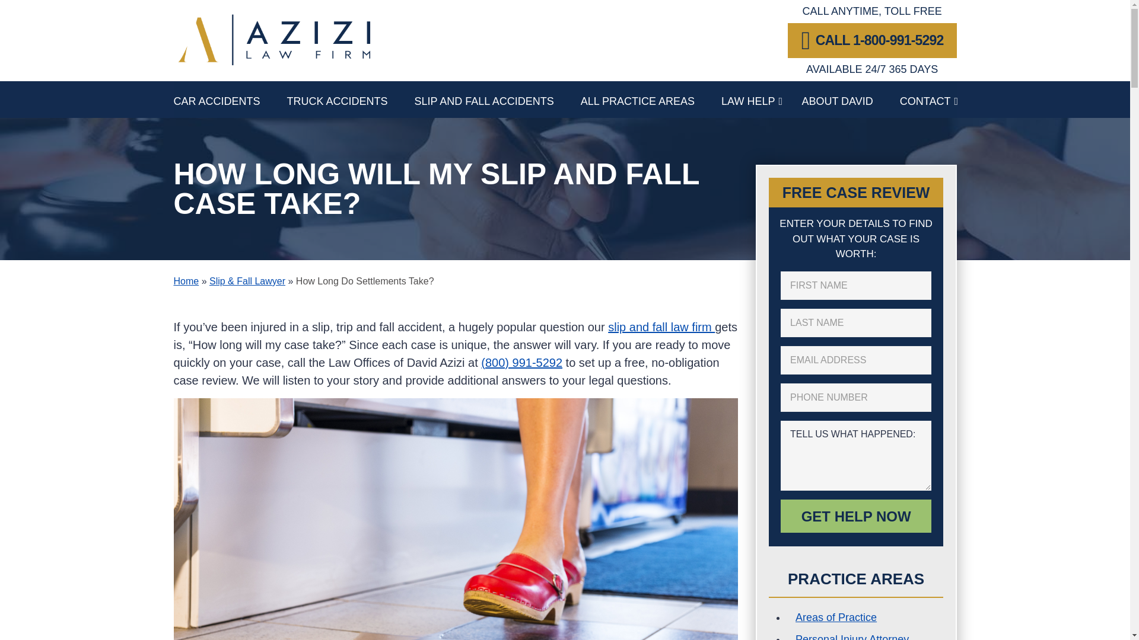 The width and height of the screenshot is (1139, 640). I want to click on Slip, Trip and Fall Accident Lawyer, so click(497, 100).